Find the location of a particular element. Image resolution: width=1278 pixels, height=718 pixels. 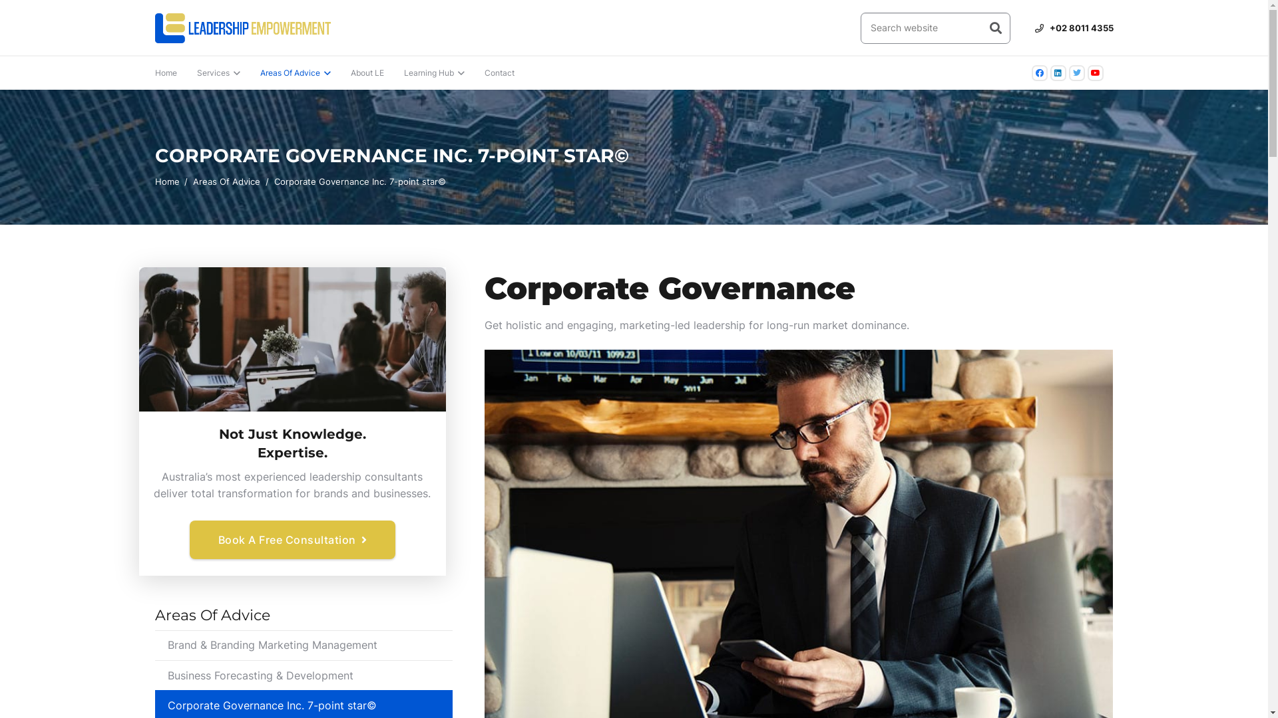

About LE is located at coordinates (367, 73).